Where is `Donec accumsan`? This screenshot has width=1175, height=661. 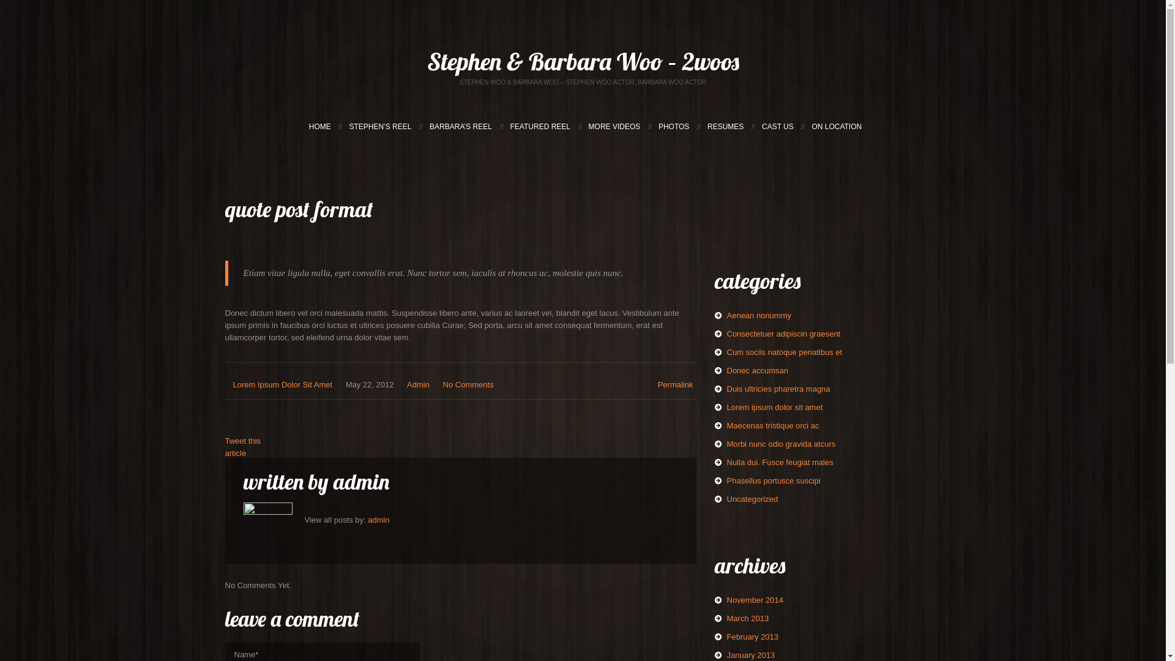 Donec accumsan is located at coordinates (758, 370).